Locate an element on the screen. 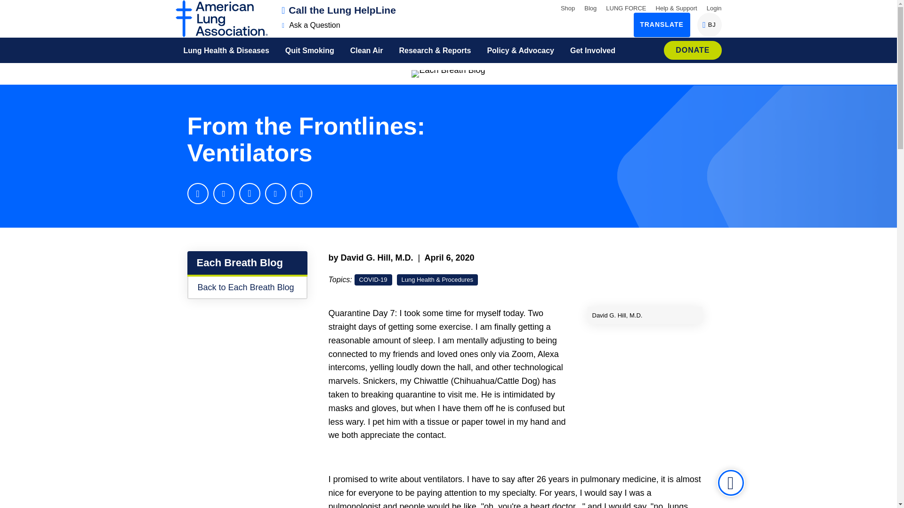 The height and width of the screenshot is (508, 904). Blog is located at coordinates (311, 25).